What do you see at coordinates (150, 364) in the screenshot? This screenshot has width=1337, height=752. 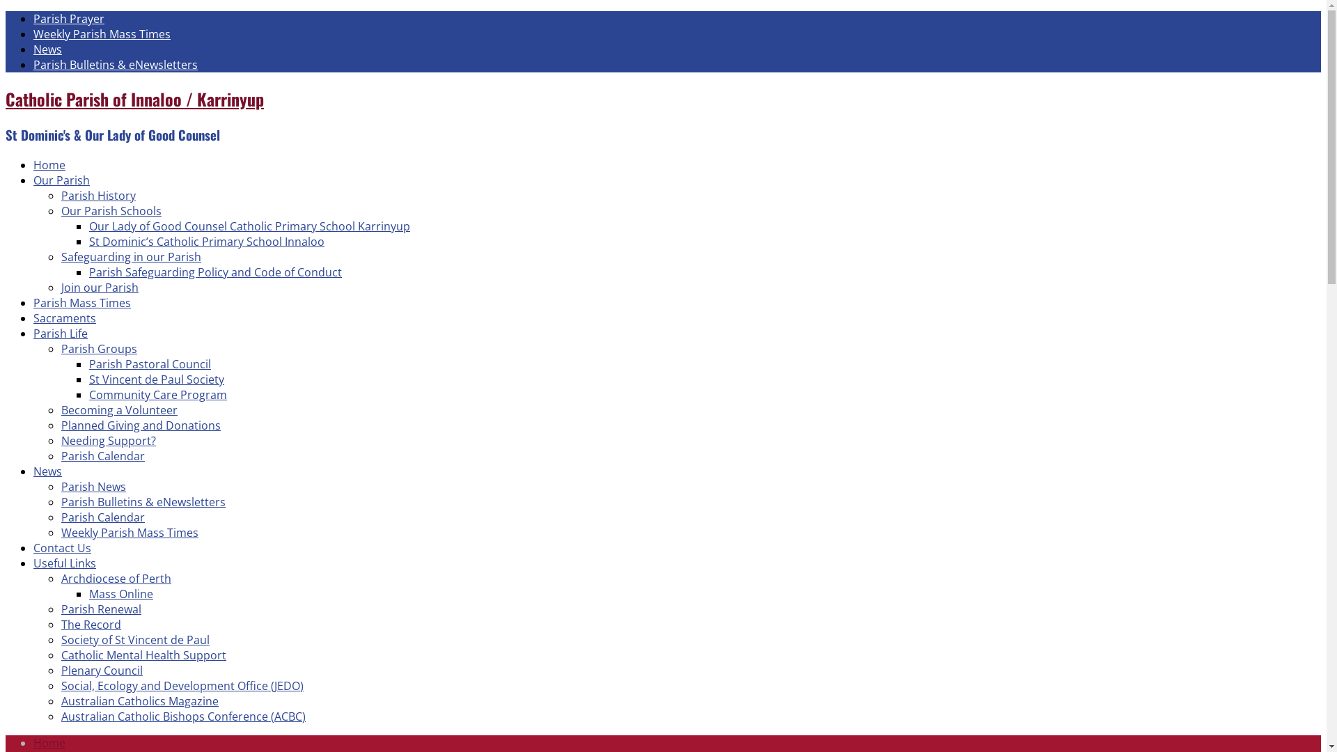 I see `Parish Pastoral Council` at bounding box center [150, 364].